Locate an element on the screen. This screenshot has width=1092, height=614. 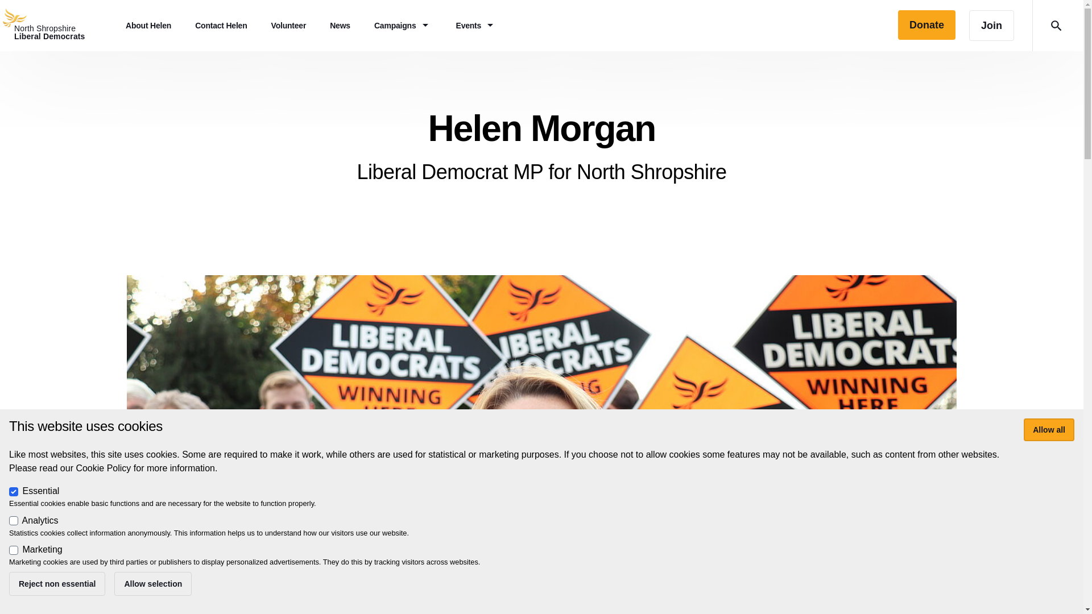
Volunteer is located at coordinates (57, 25).